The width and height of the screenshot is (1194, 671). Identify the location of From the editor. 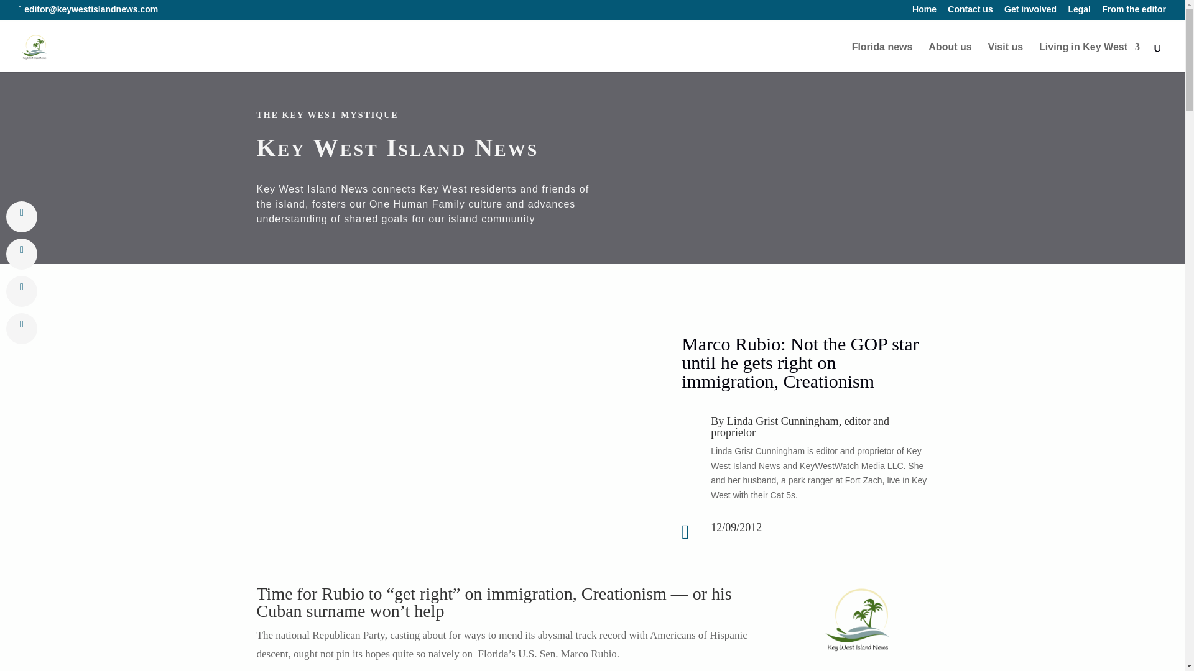
(1134, 12).